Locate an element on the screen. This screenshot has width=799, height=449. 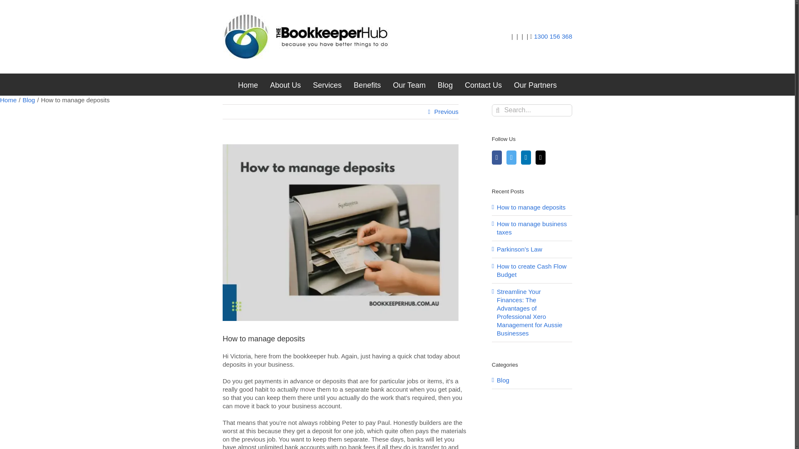
About Us is located at coordinates (285, 85).